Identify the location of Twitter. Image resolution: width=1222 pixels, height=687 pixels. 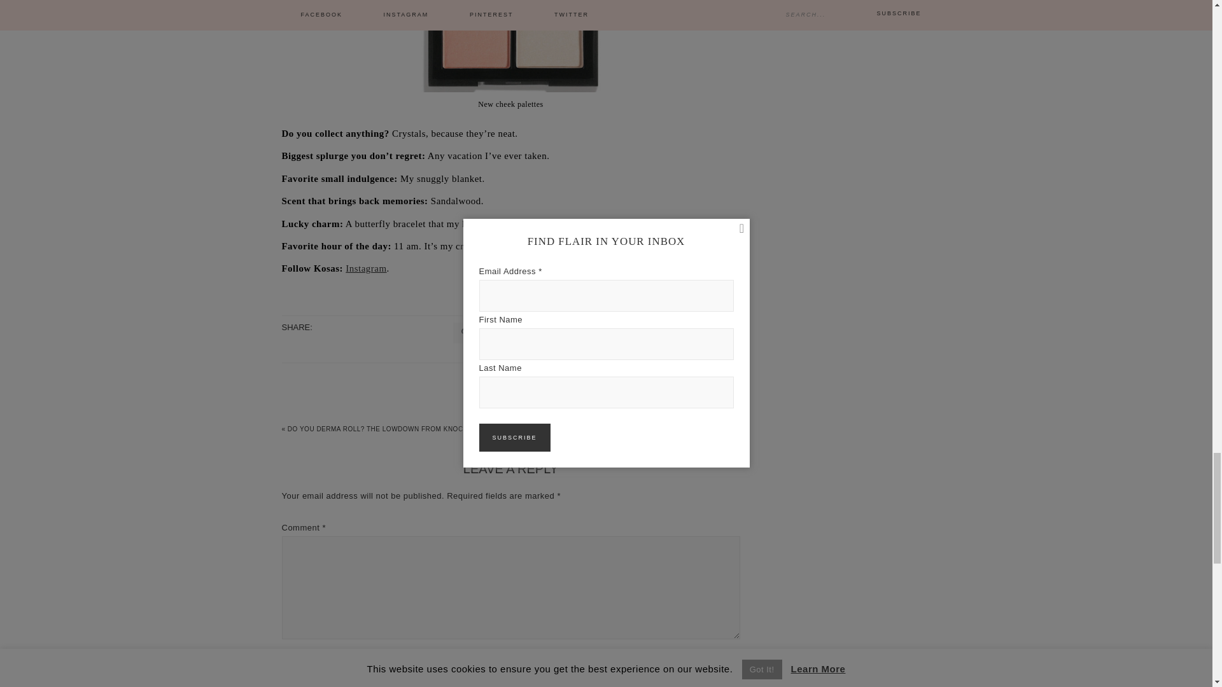
(550, 333).